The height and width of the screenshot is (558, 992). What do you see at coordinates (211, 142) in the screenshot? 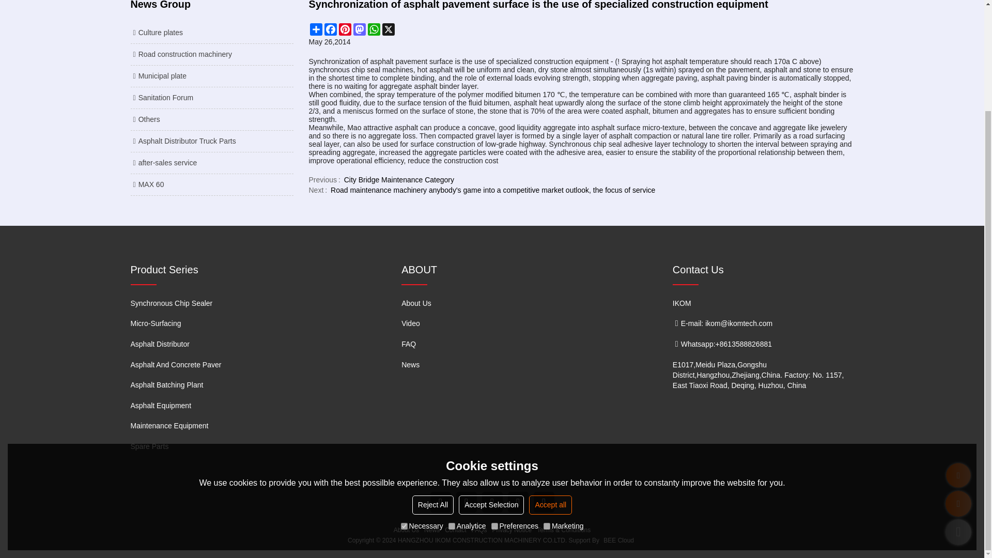
I see `Asphalt Distributor Truck Parts` at bounding box center [211, 142].